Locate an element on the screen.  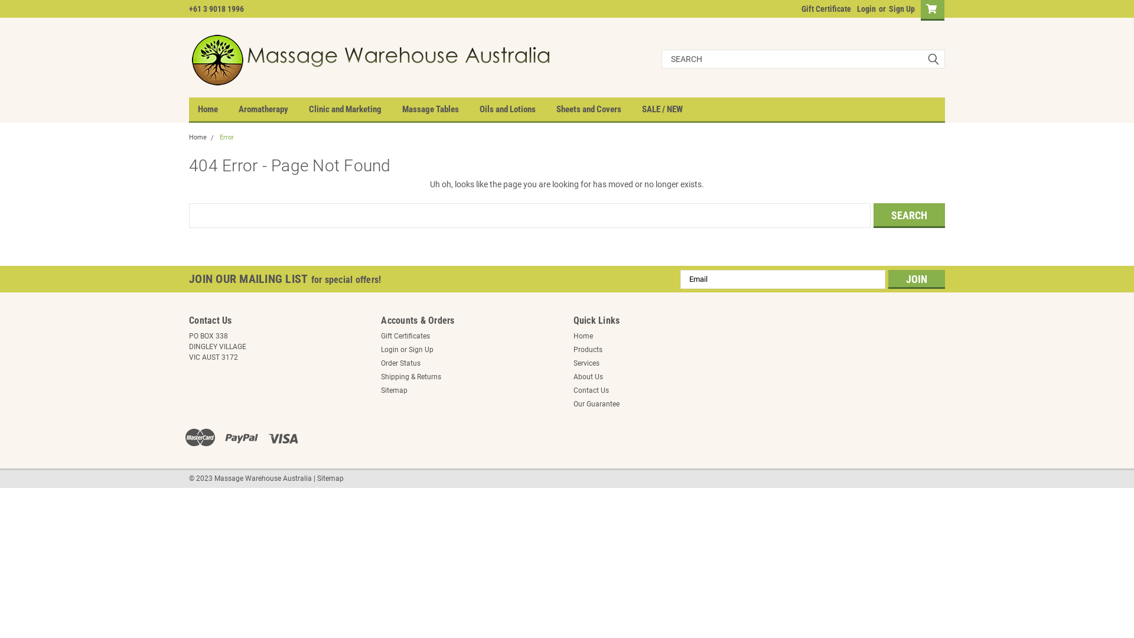
Oils and Lotions is located at coordinates (518, 109).